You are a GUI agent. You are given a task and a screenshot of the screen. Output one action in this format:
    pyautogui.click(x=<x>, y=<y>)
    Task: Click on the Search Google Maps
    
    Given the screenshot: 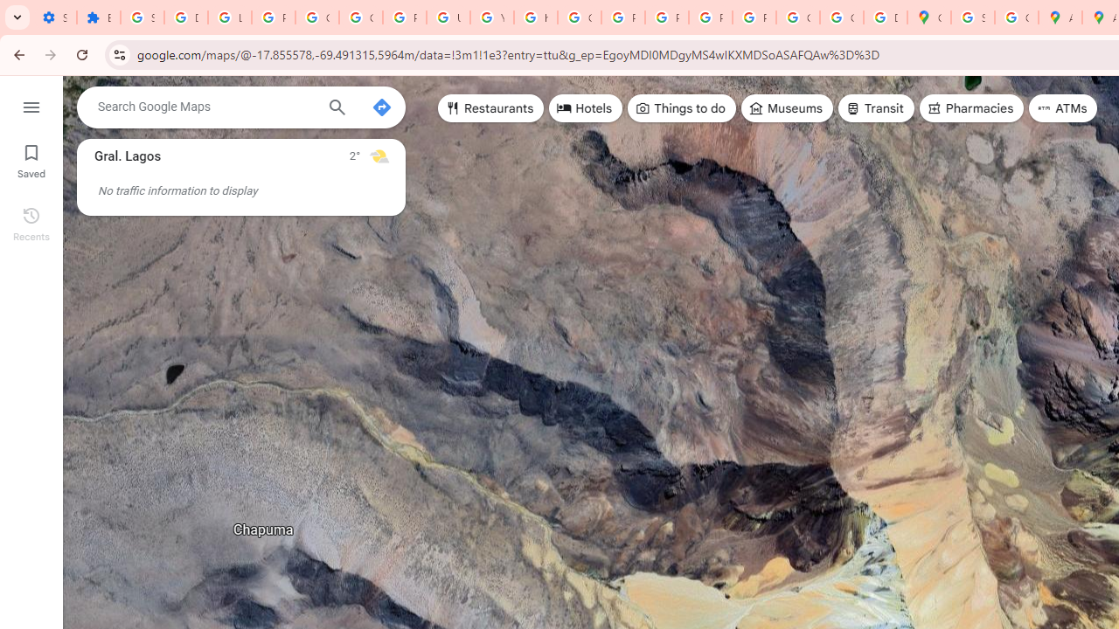 What is the action you would take?
    pyautogui.click(x=205, y=107)
    